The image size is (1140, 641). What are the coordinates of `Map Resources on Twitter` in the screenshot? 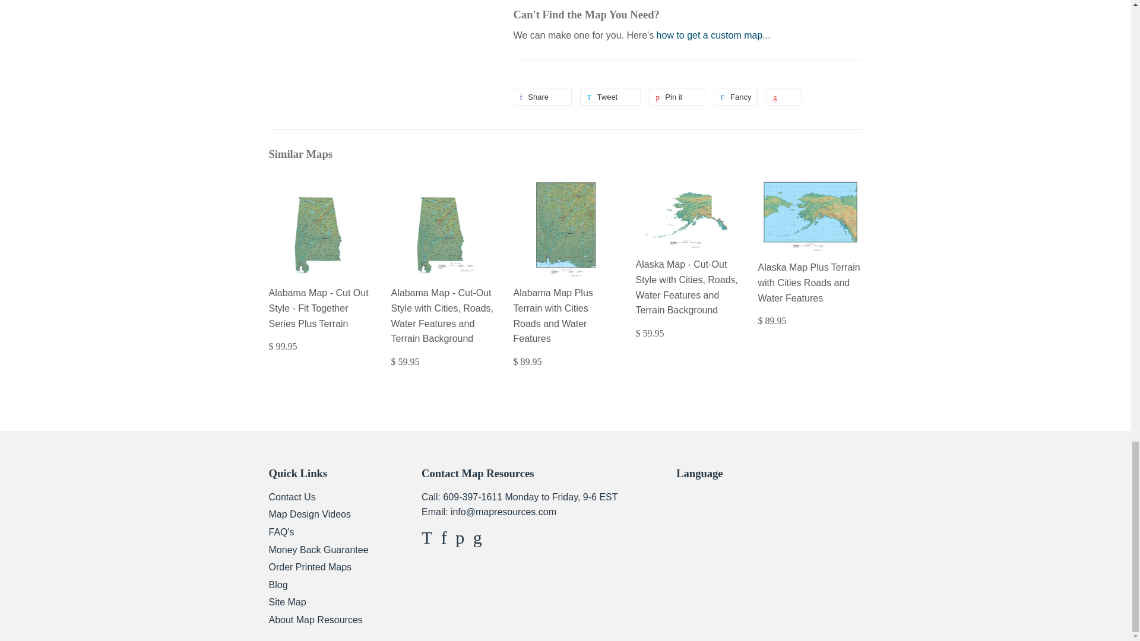 It's located at (426, 540).